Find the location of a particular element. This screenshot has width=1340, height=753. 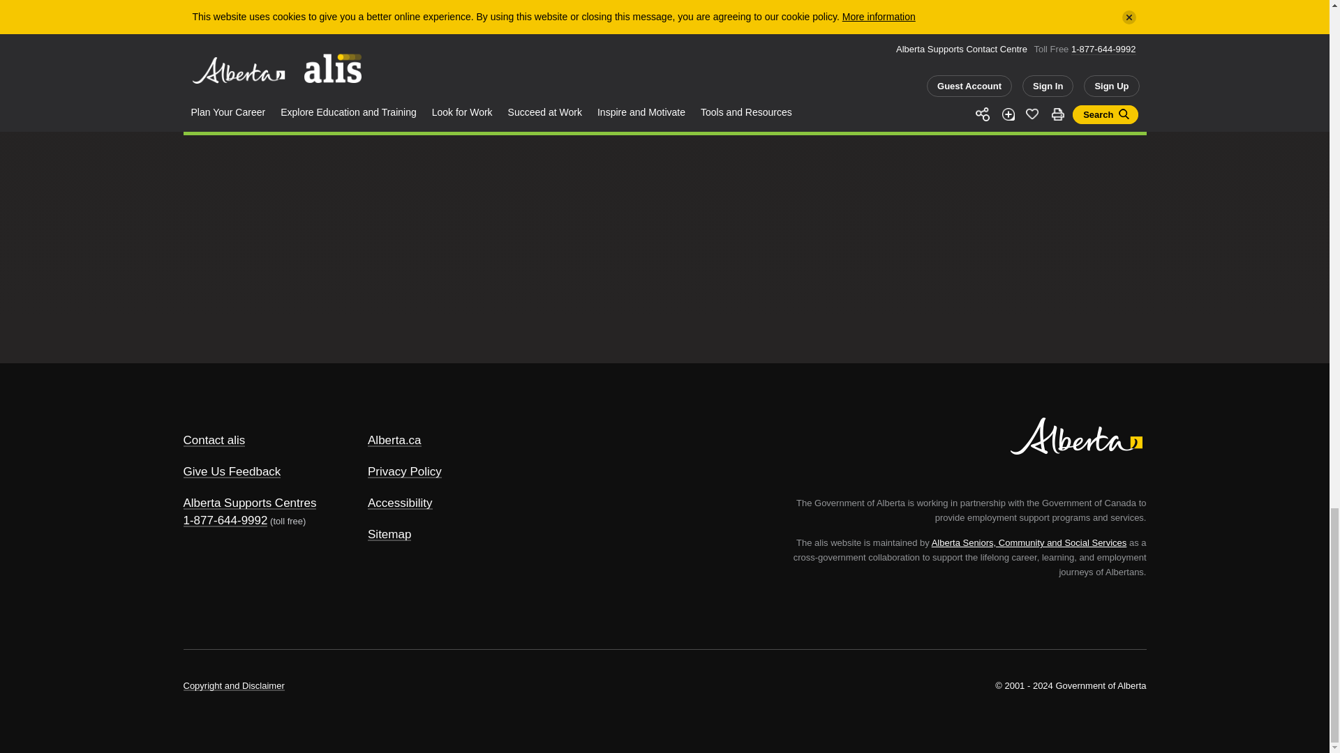

Alberta Seniors, Community and Social Services is located at coordinates (1029, 542).